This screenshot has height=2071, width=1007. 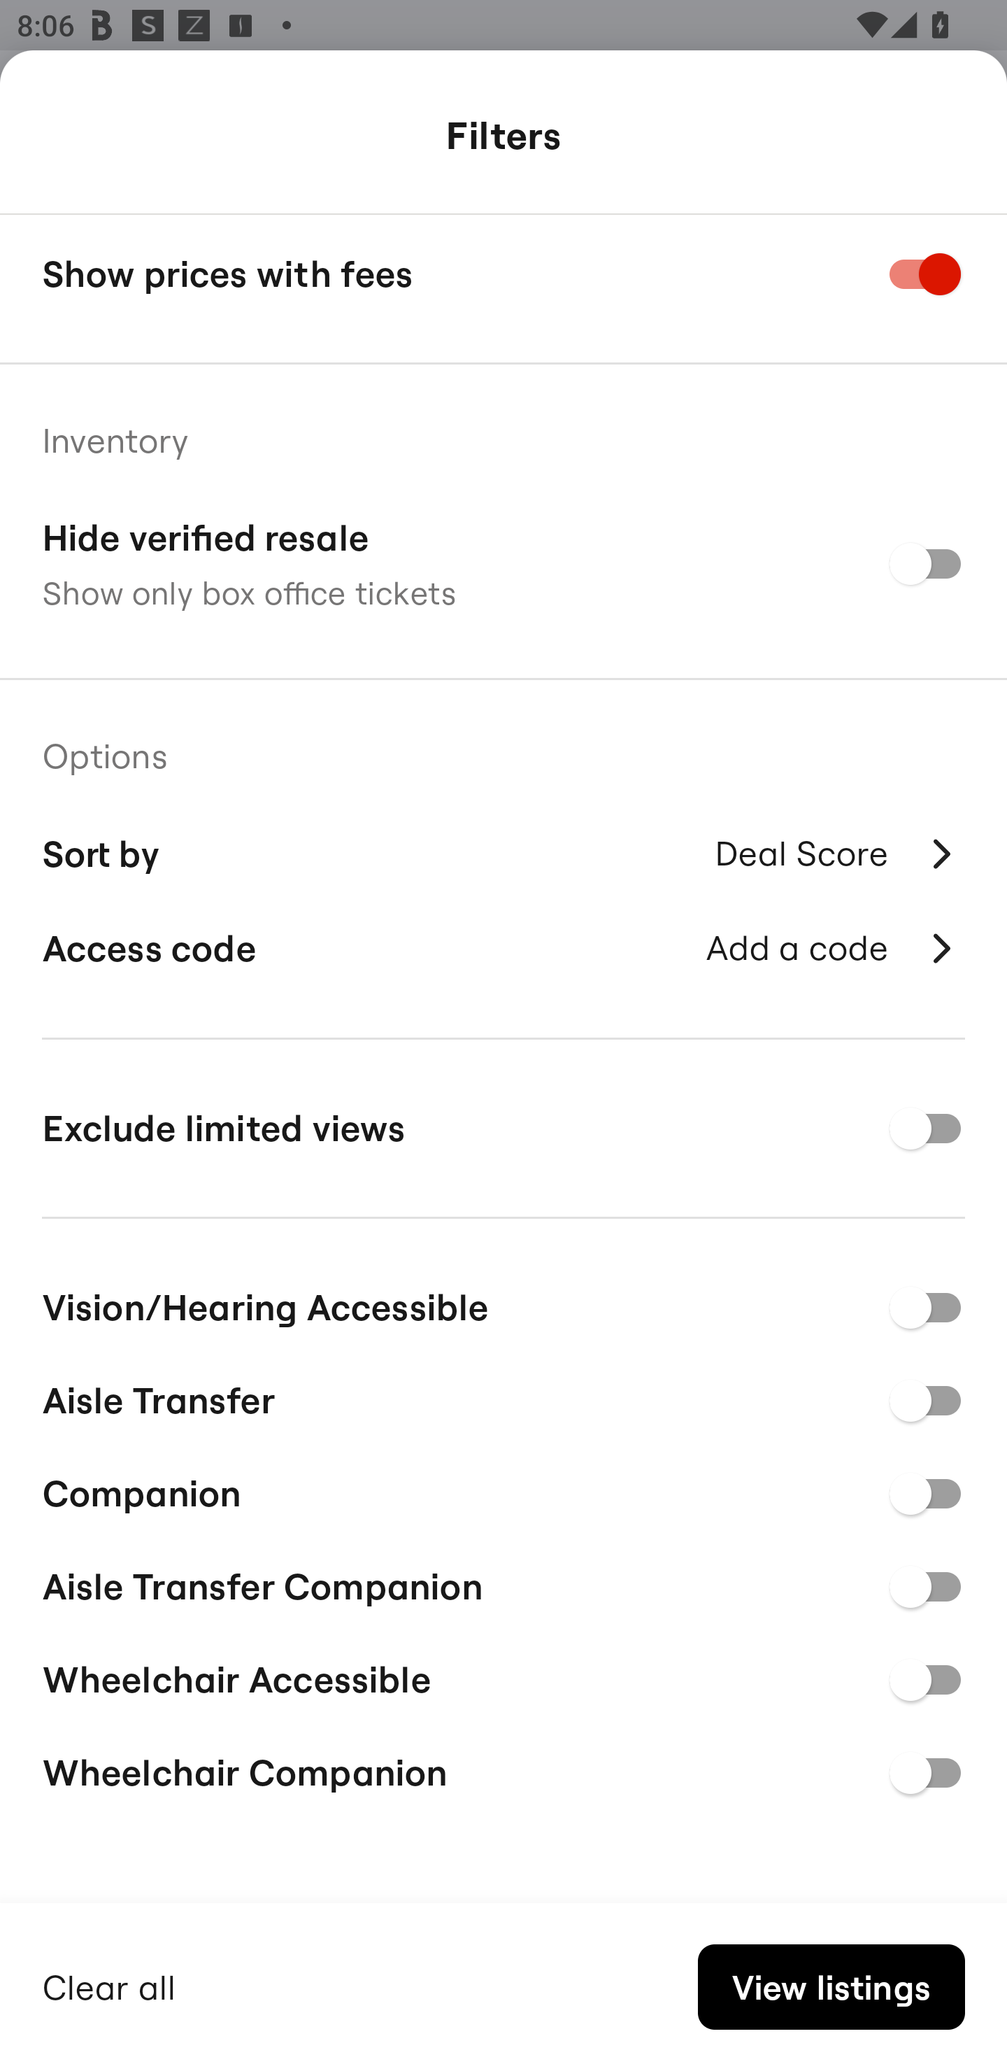 I want to click on Hide verified resale Show only box office tickets, so click(x=503, y=563).